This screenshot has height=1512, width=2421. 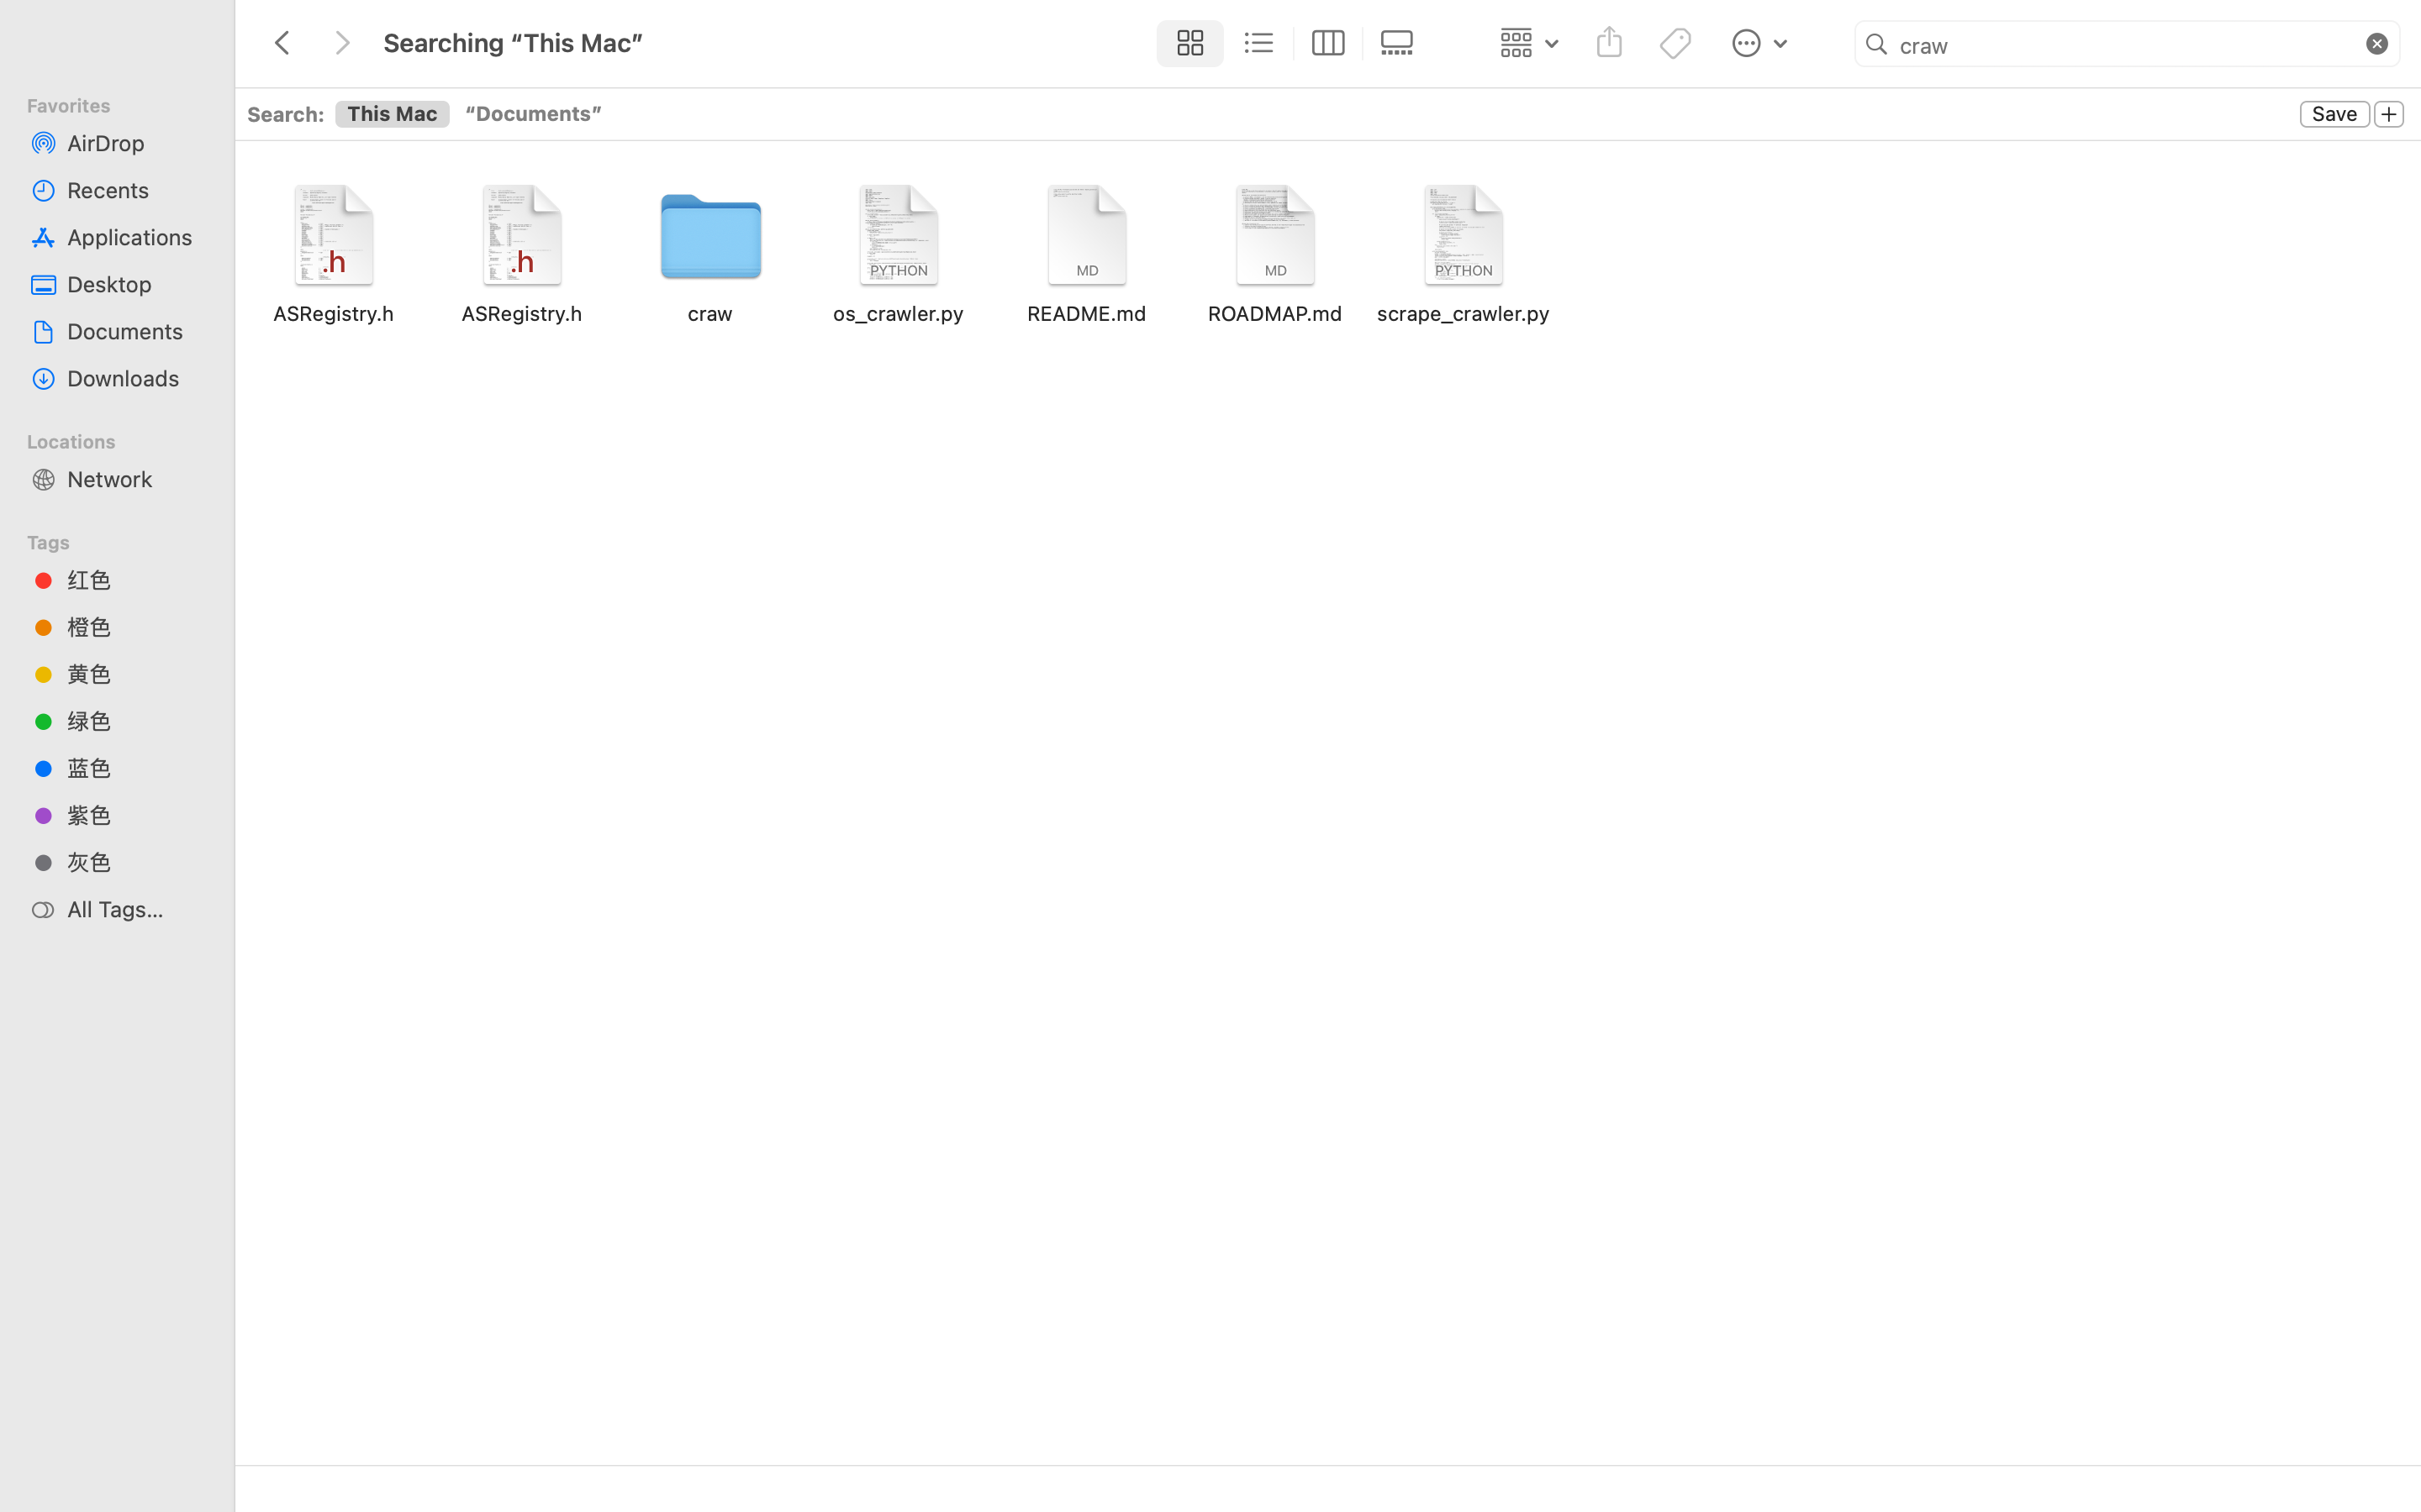 What do you see at coordinates (135, 768) in the screenshot?
I see `蓝色` at bounding box center [135, 768].